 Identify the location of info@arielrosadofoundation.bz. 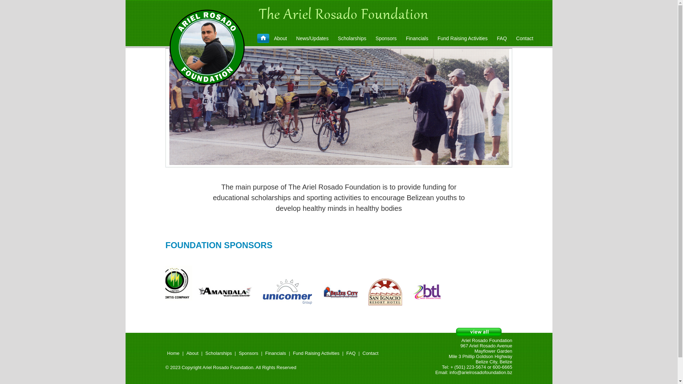
(481, 373).